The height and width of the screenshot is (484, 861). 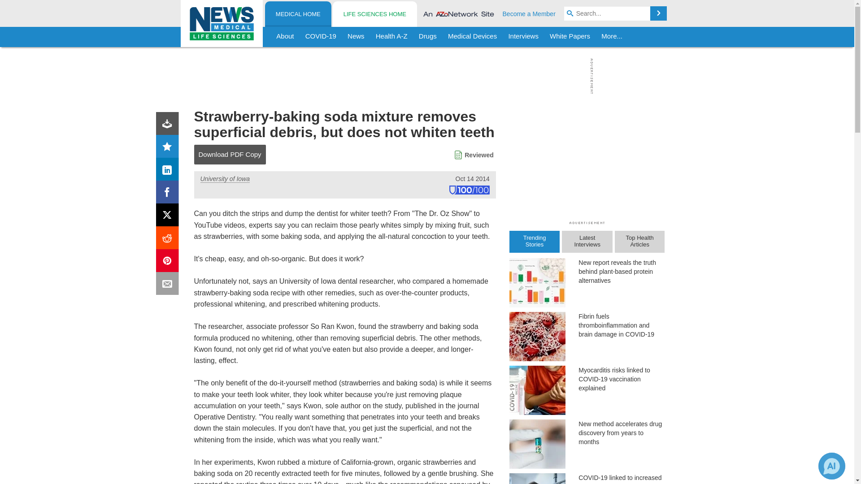 I want to click on About, so click(x=285, y=37).